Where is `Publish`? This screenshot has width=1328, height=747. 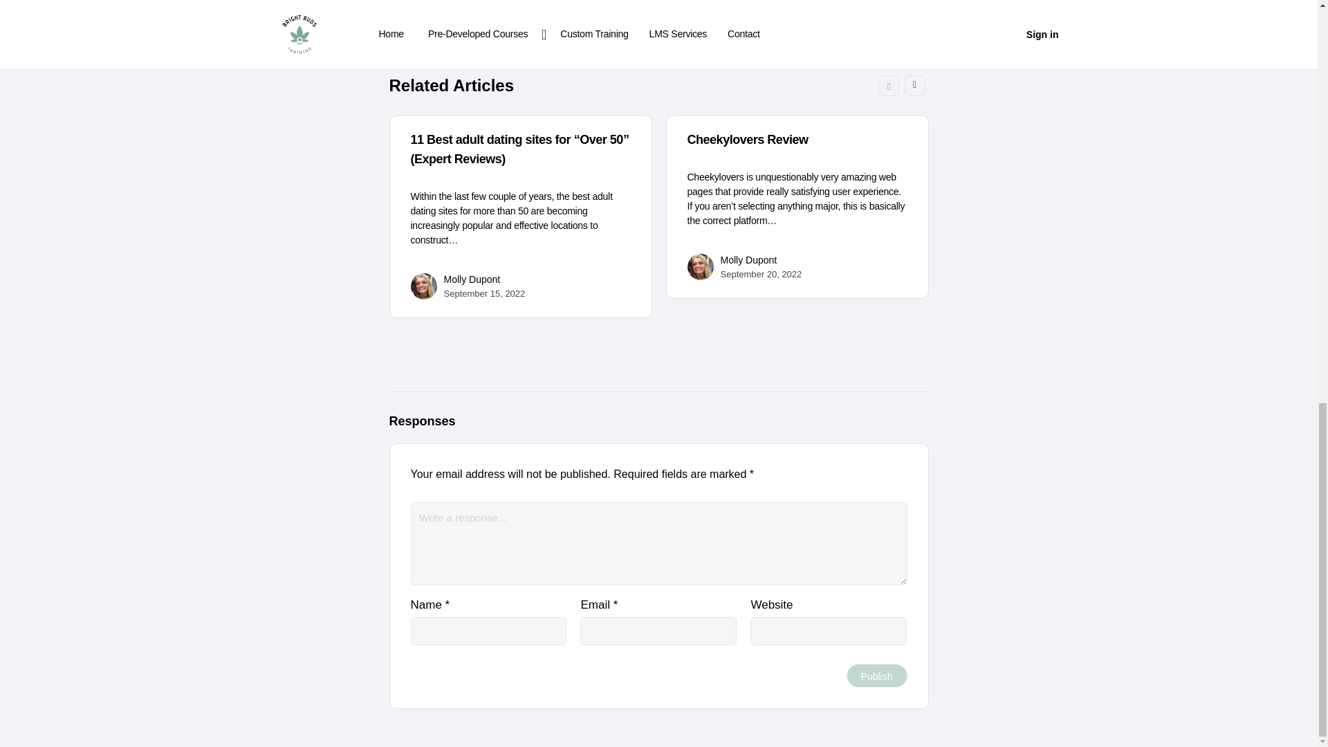 Publish is located at coordinates (877, 675).